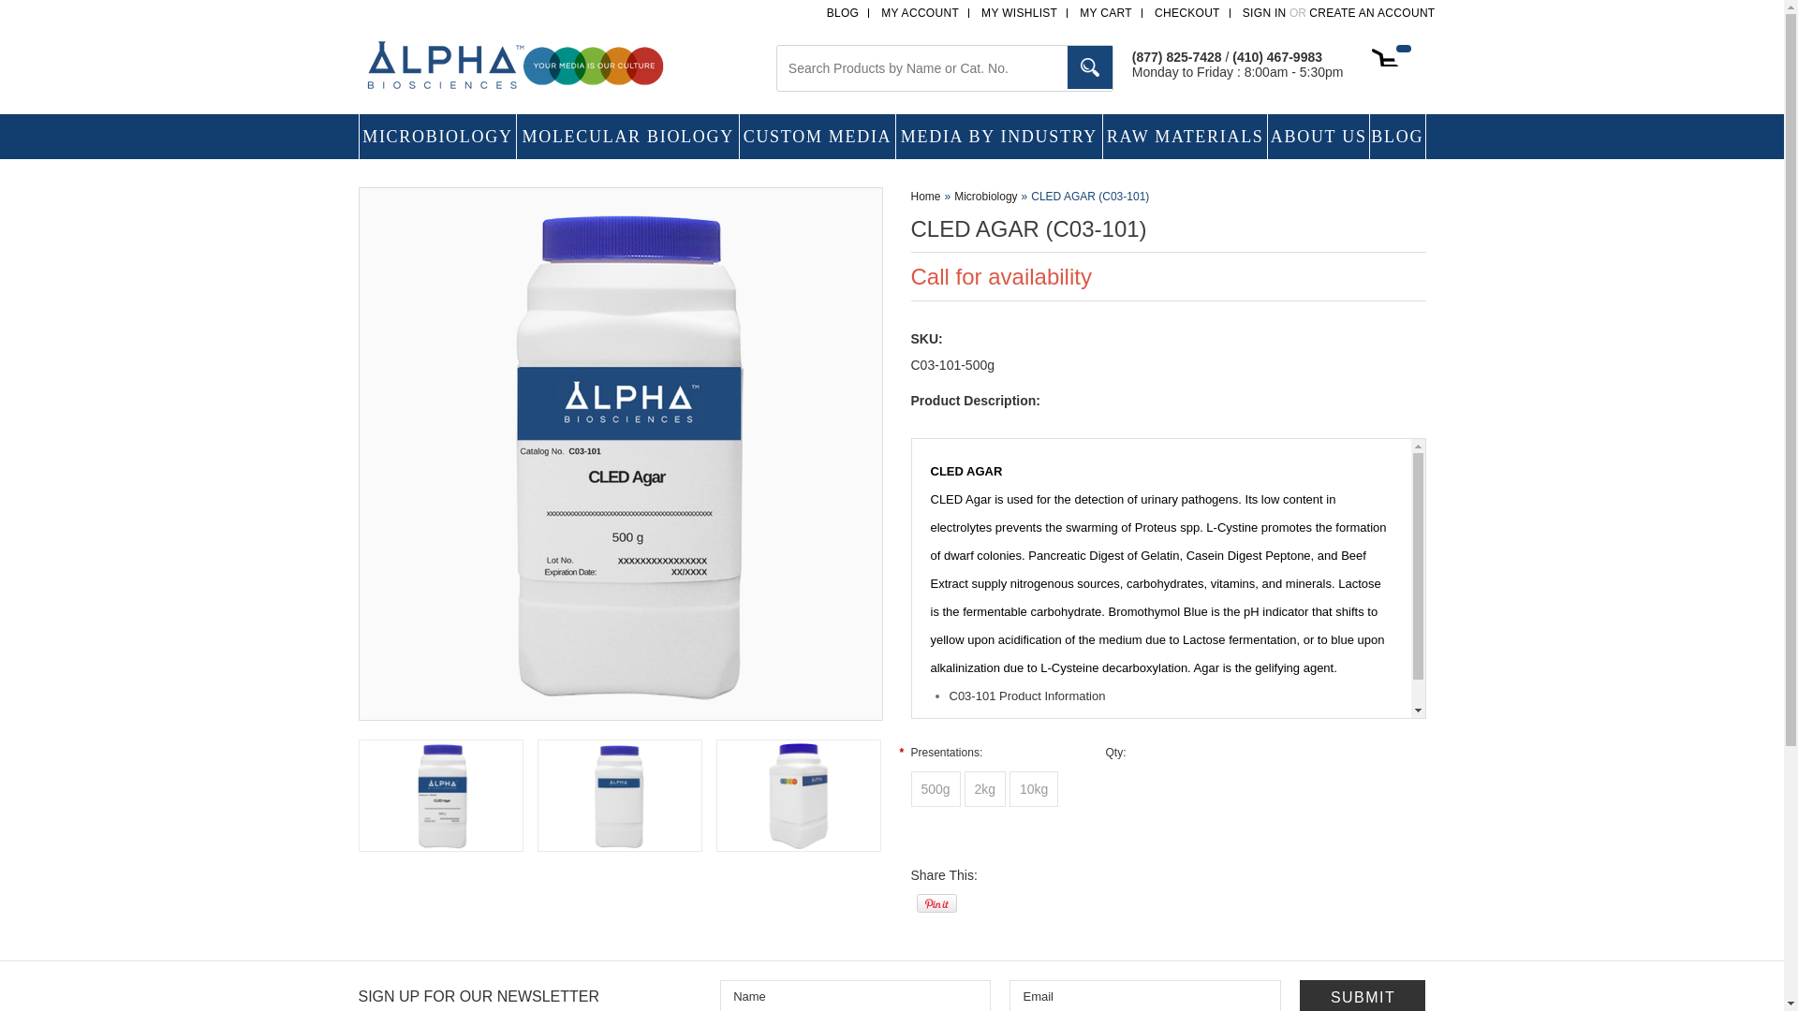  I want to click on SIGN IN, so click(1264, 12).